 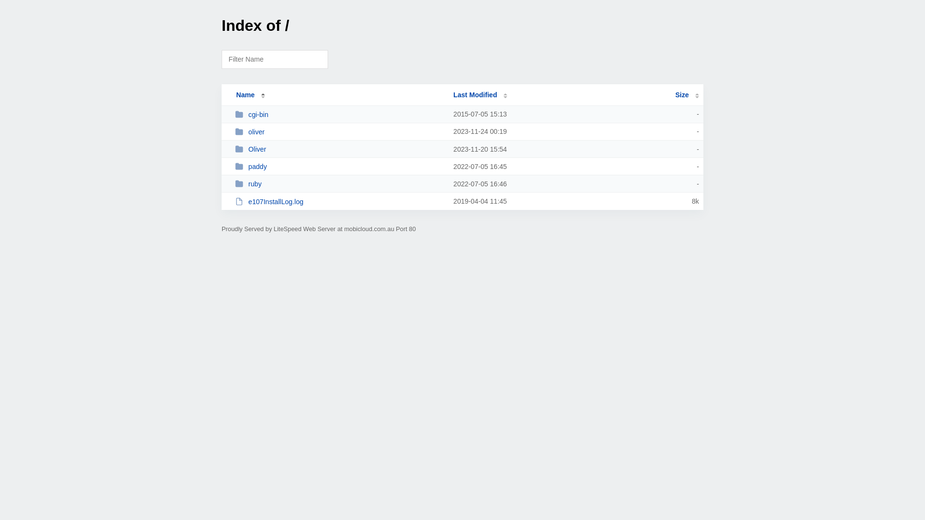 I want to click on ruby, so click(x=340, y=184).